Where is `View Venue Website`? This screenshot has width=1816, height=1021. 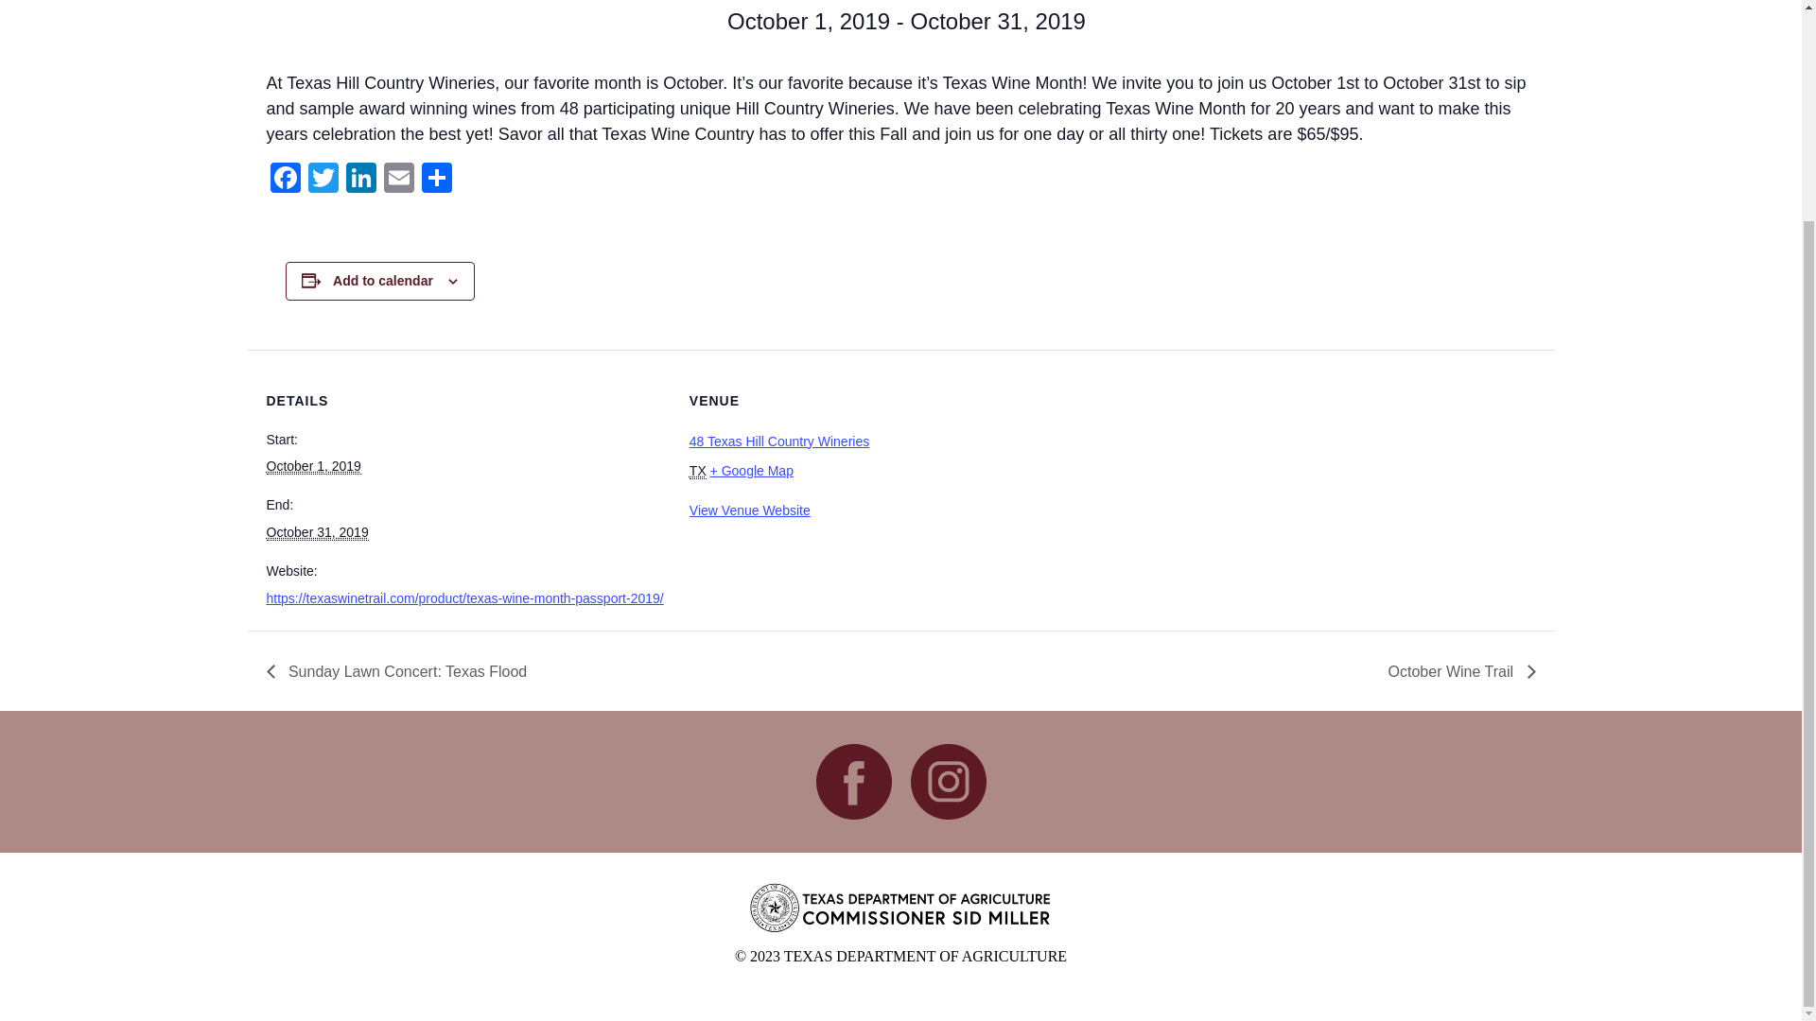
View Venue Website is located at coordinates (749, 510).